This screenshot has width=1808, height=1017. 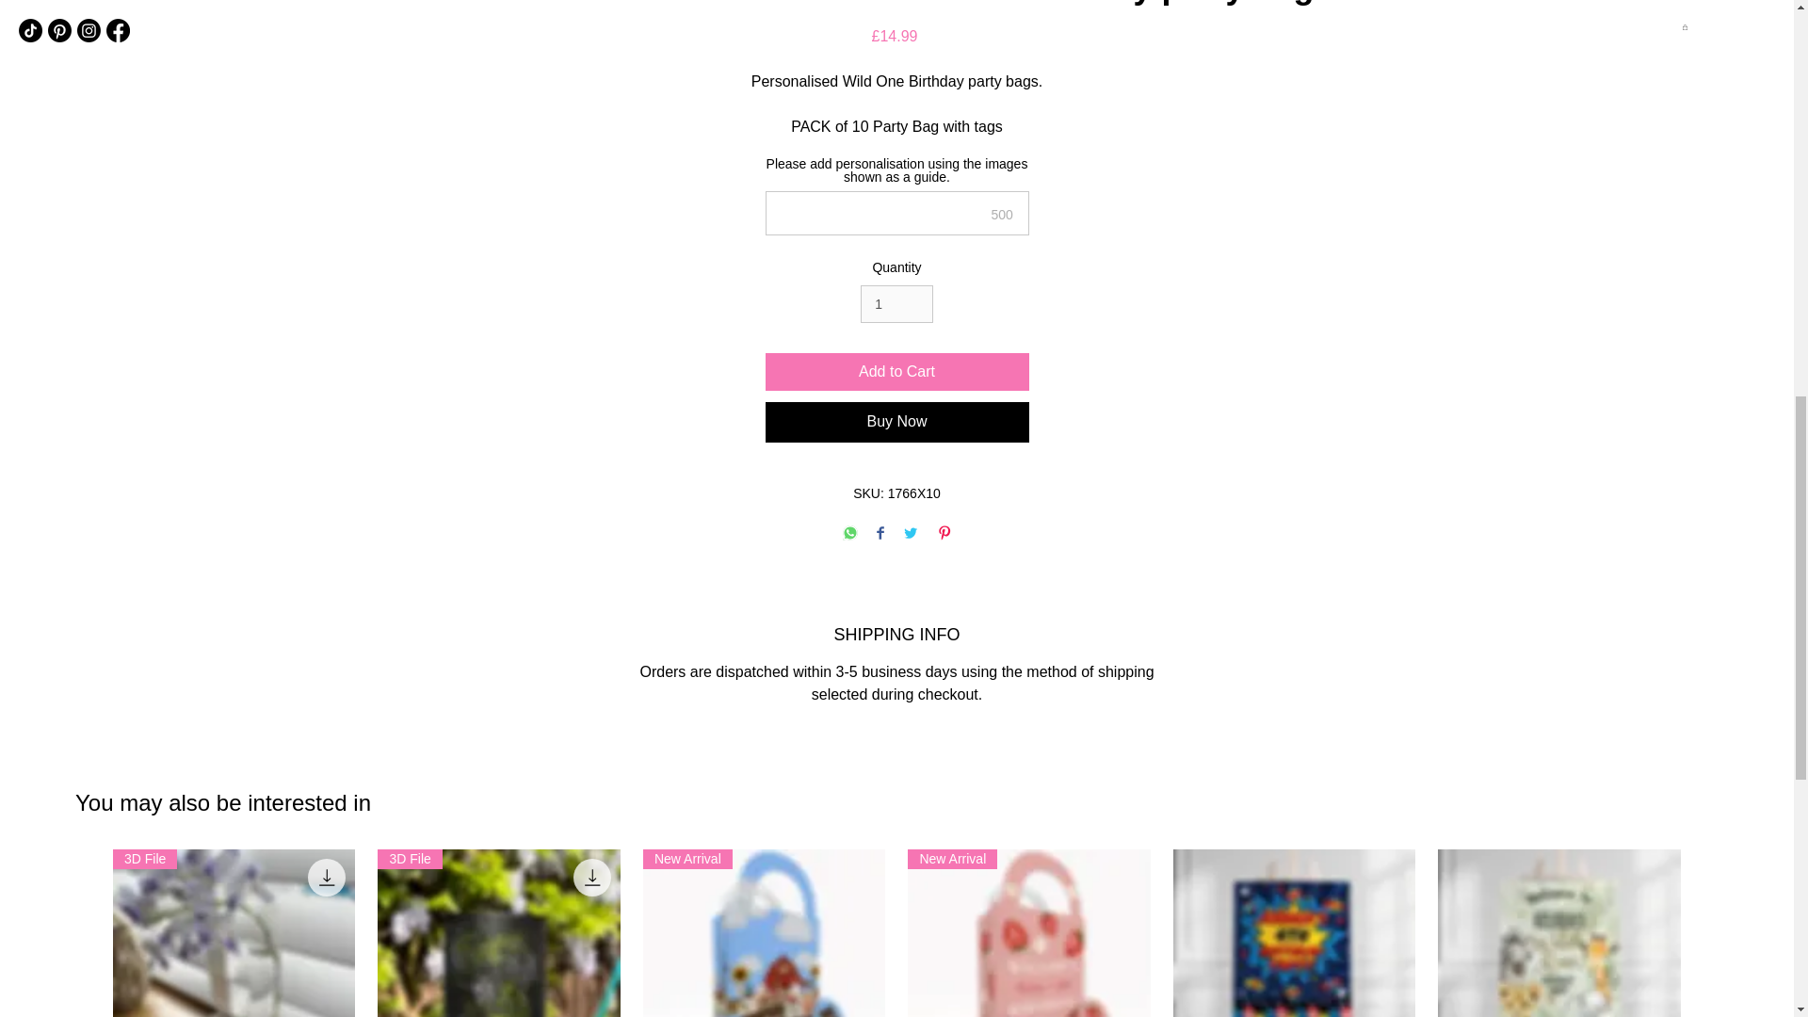 I want to click on Buy Now, so click(x=896, y=421).